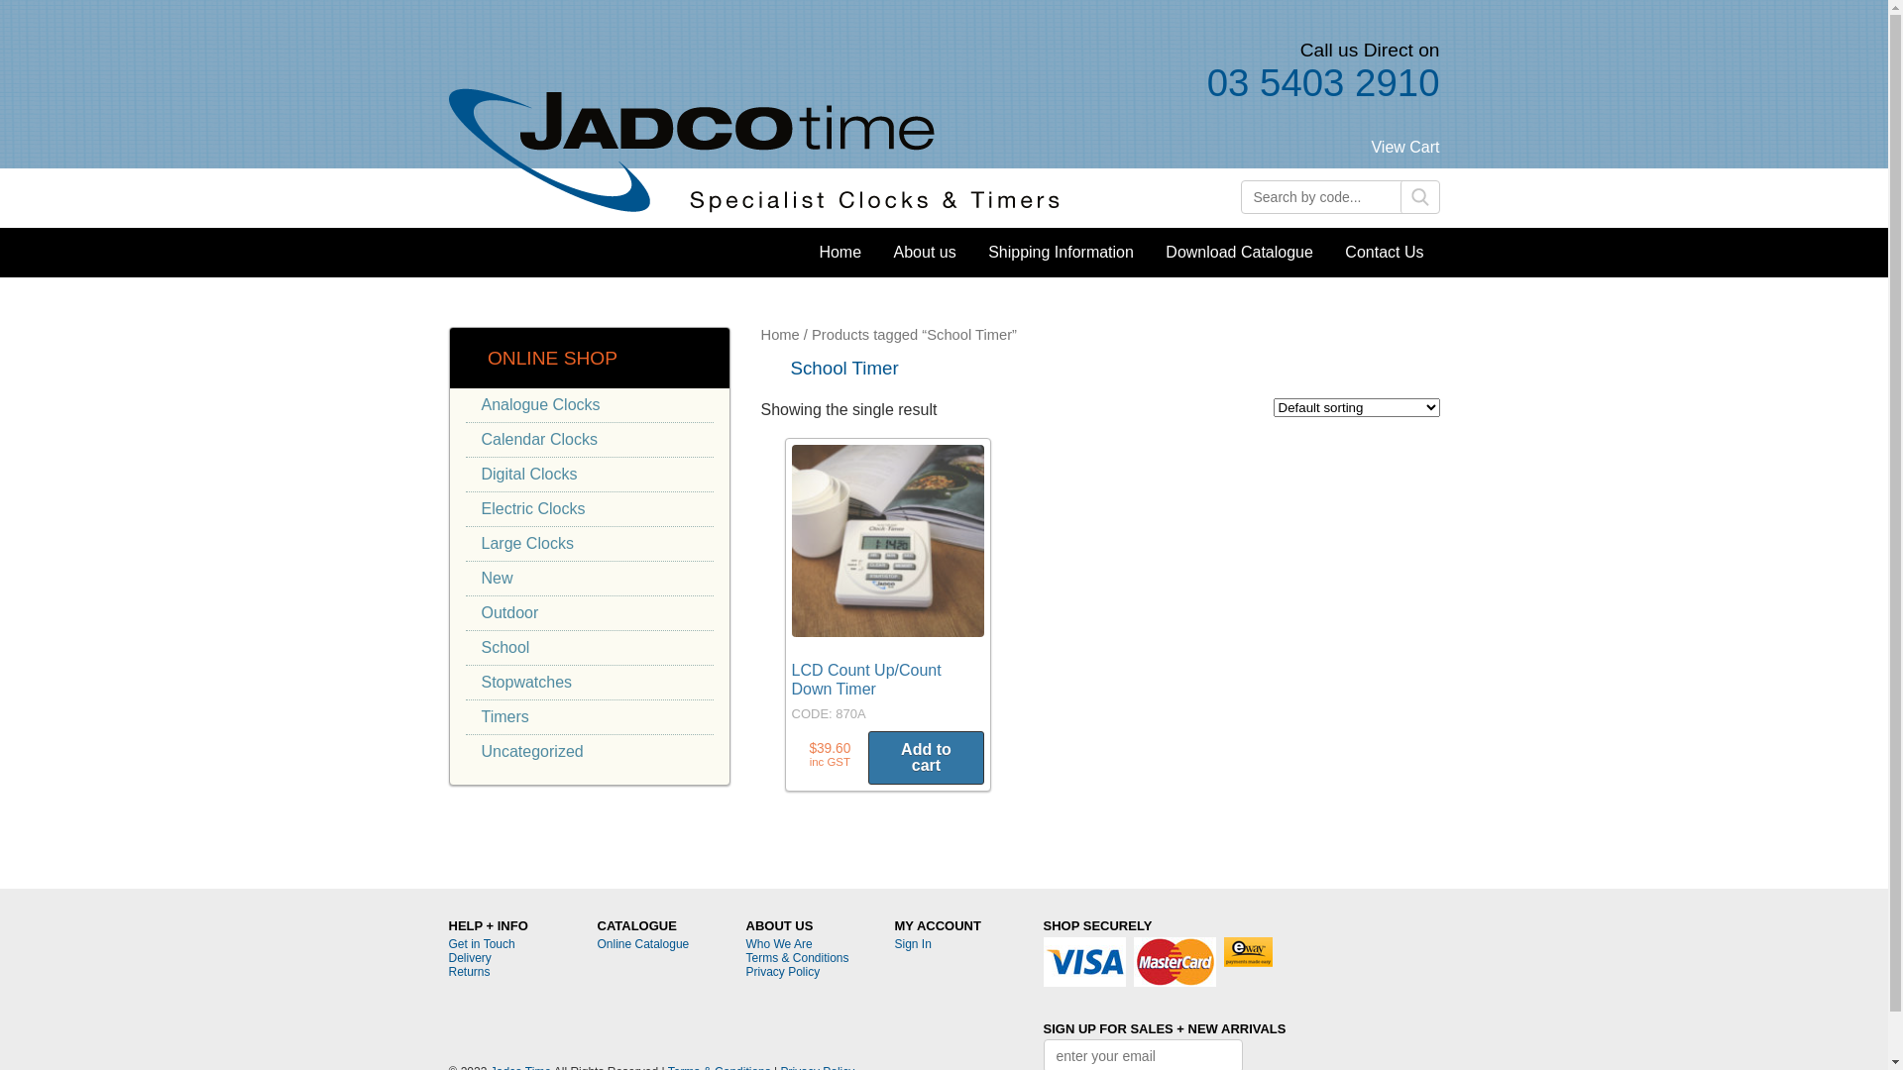 The image size is (1903, 1070). What do you see at coordinates (797, 958) in the screenshot?
I see `Terms & Conditions` at bounding box center [797, 958].